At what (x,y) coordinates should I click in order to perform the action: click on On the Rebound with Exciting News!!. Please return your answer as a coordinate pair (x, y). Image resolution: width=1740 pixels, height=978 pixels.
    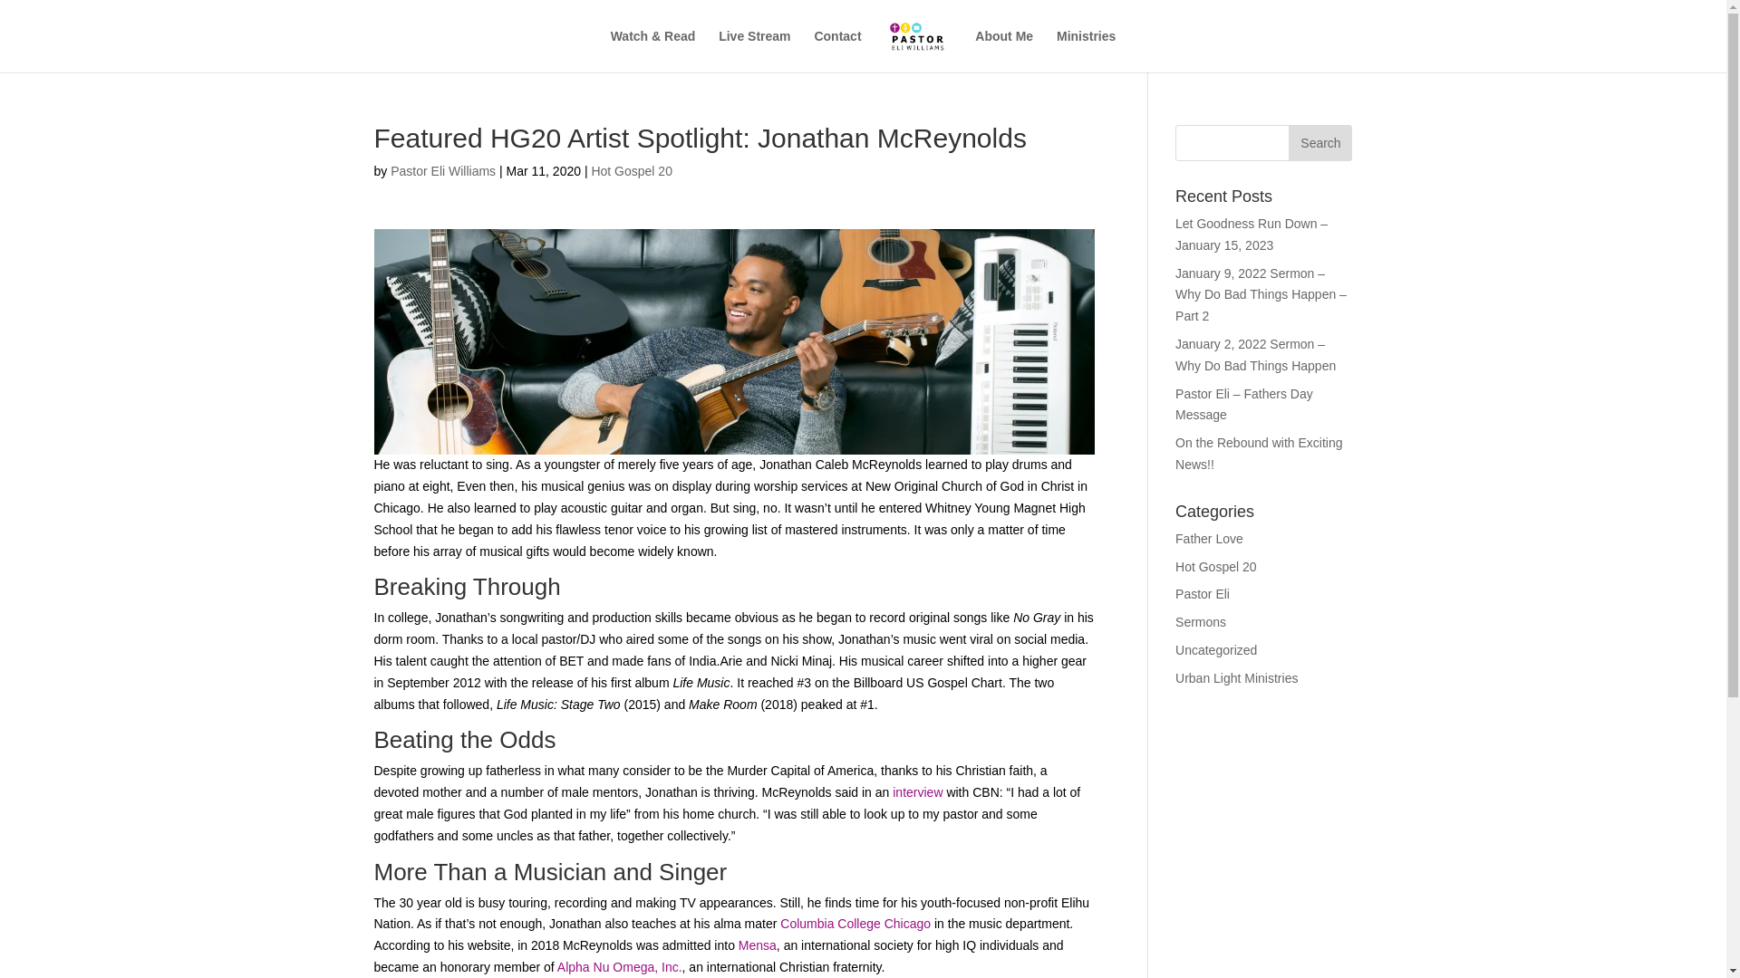
    Looking at the image, I should click on (1258, 453).